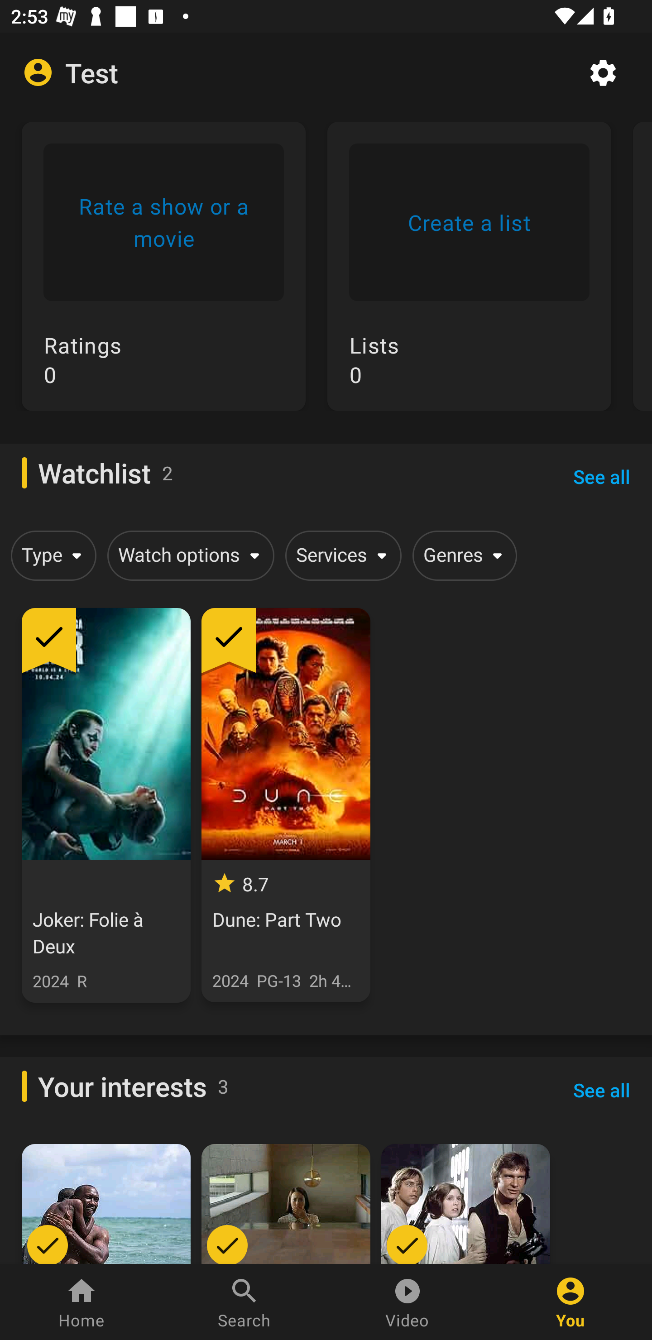 The image size is (652, 1340). Describe the element at coordinates (340, 555) in the screenshot. I see `Services` at that location.